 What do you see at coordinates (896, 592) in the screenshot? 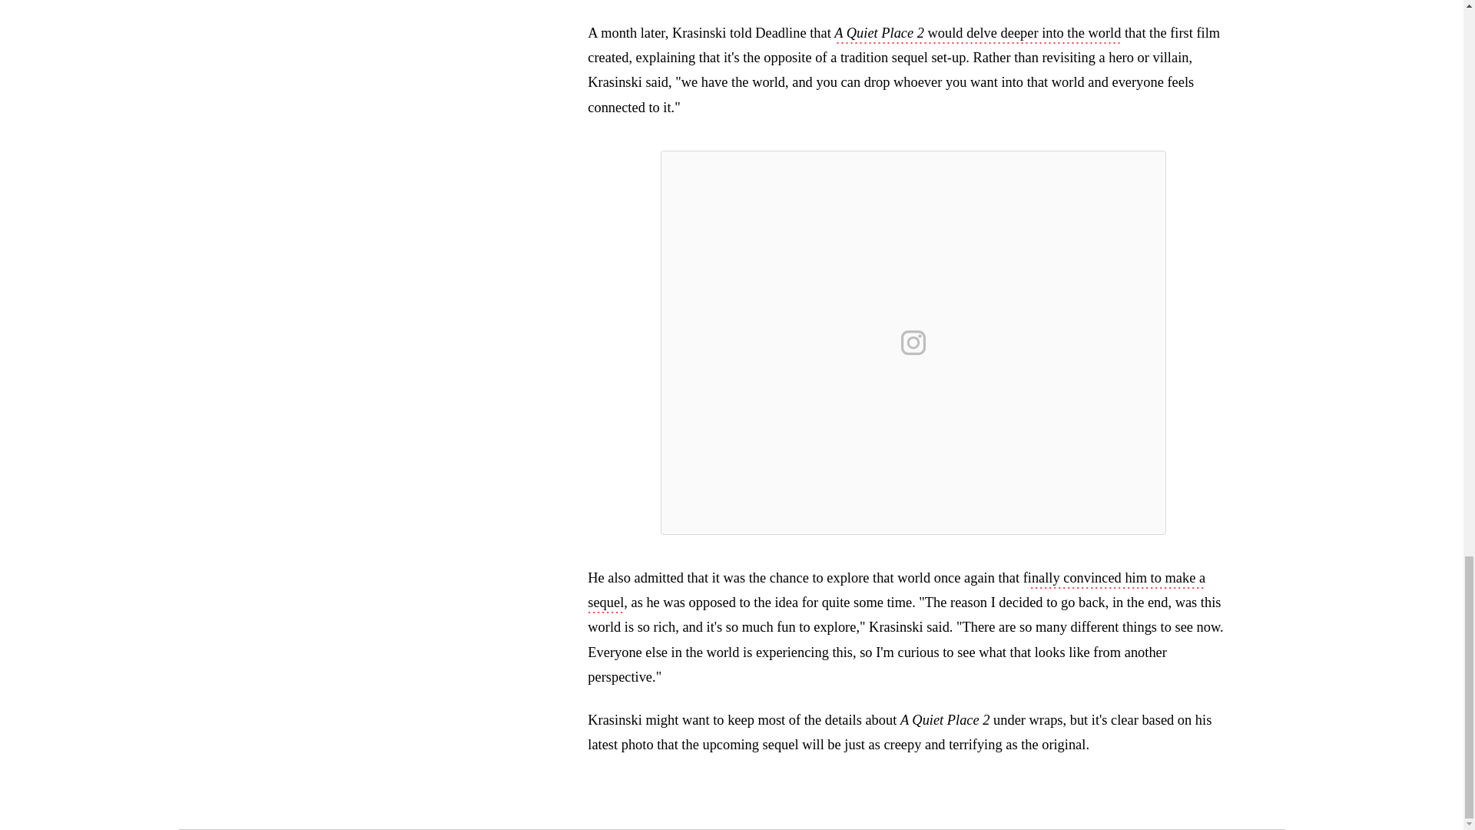
I see `inally convinced him to make a sequel` at bounding box center [896, 592].